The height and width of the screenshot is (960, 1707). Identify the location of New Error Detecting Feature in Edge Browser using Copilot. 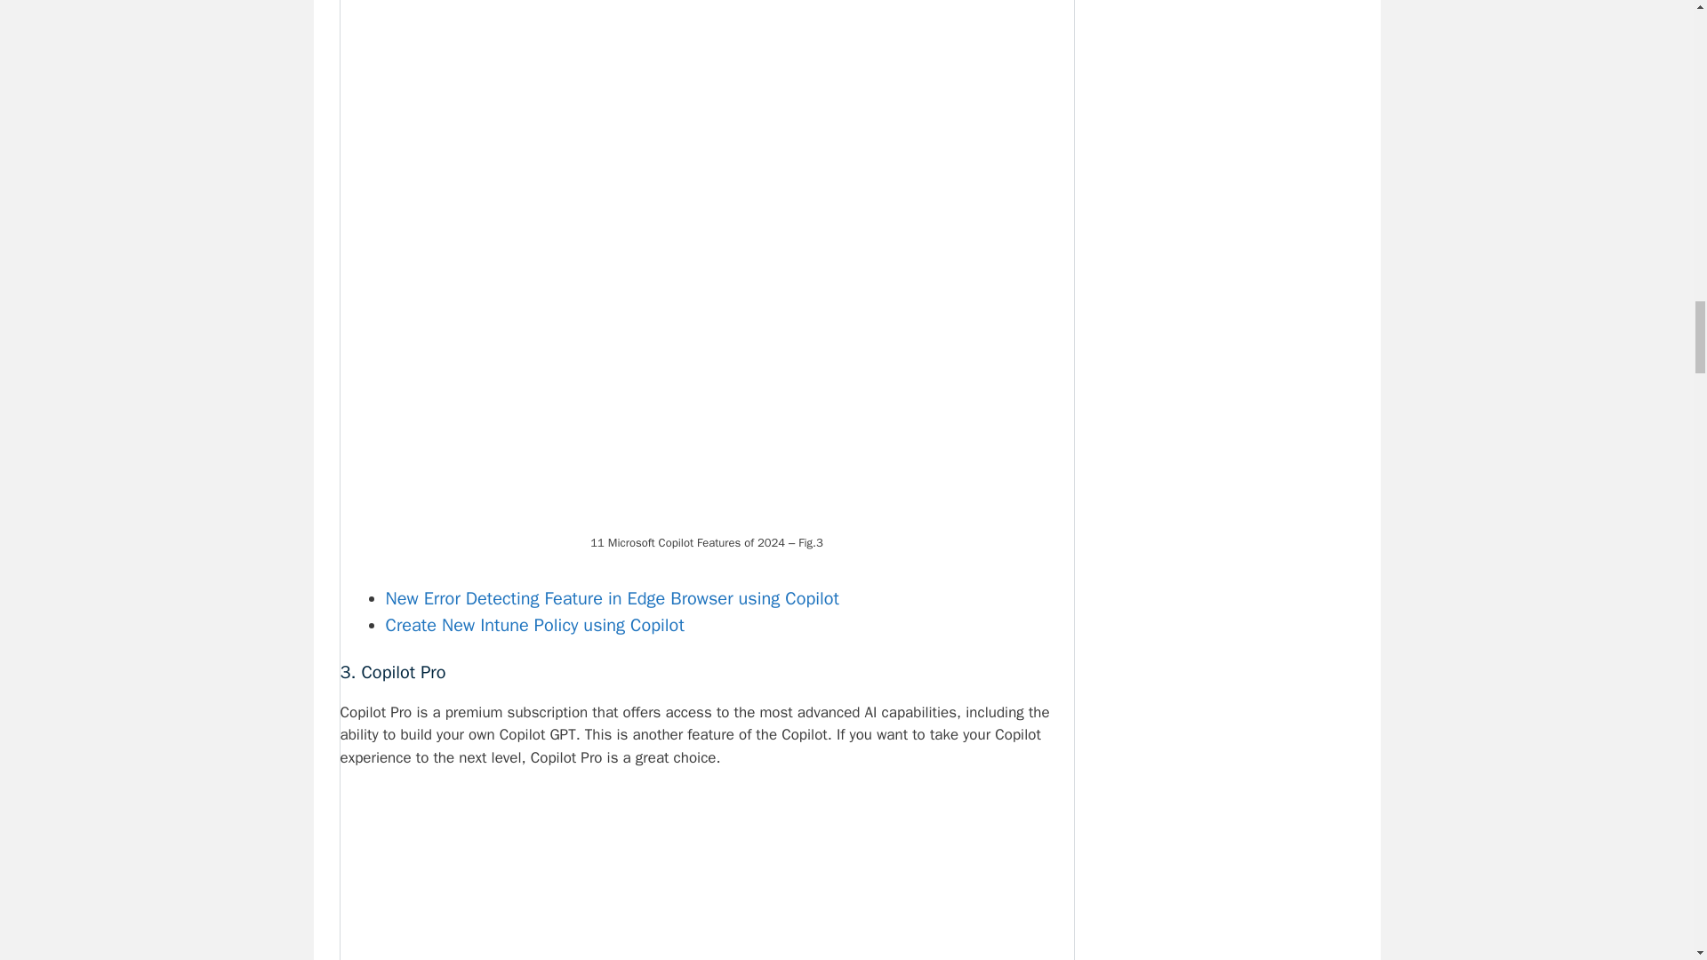
(612, 597).